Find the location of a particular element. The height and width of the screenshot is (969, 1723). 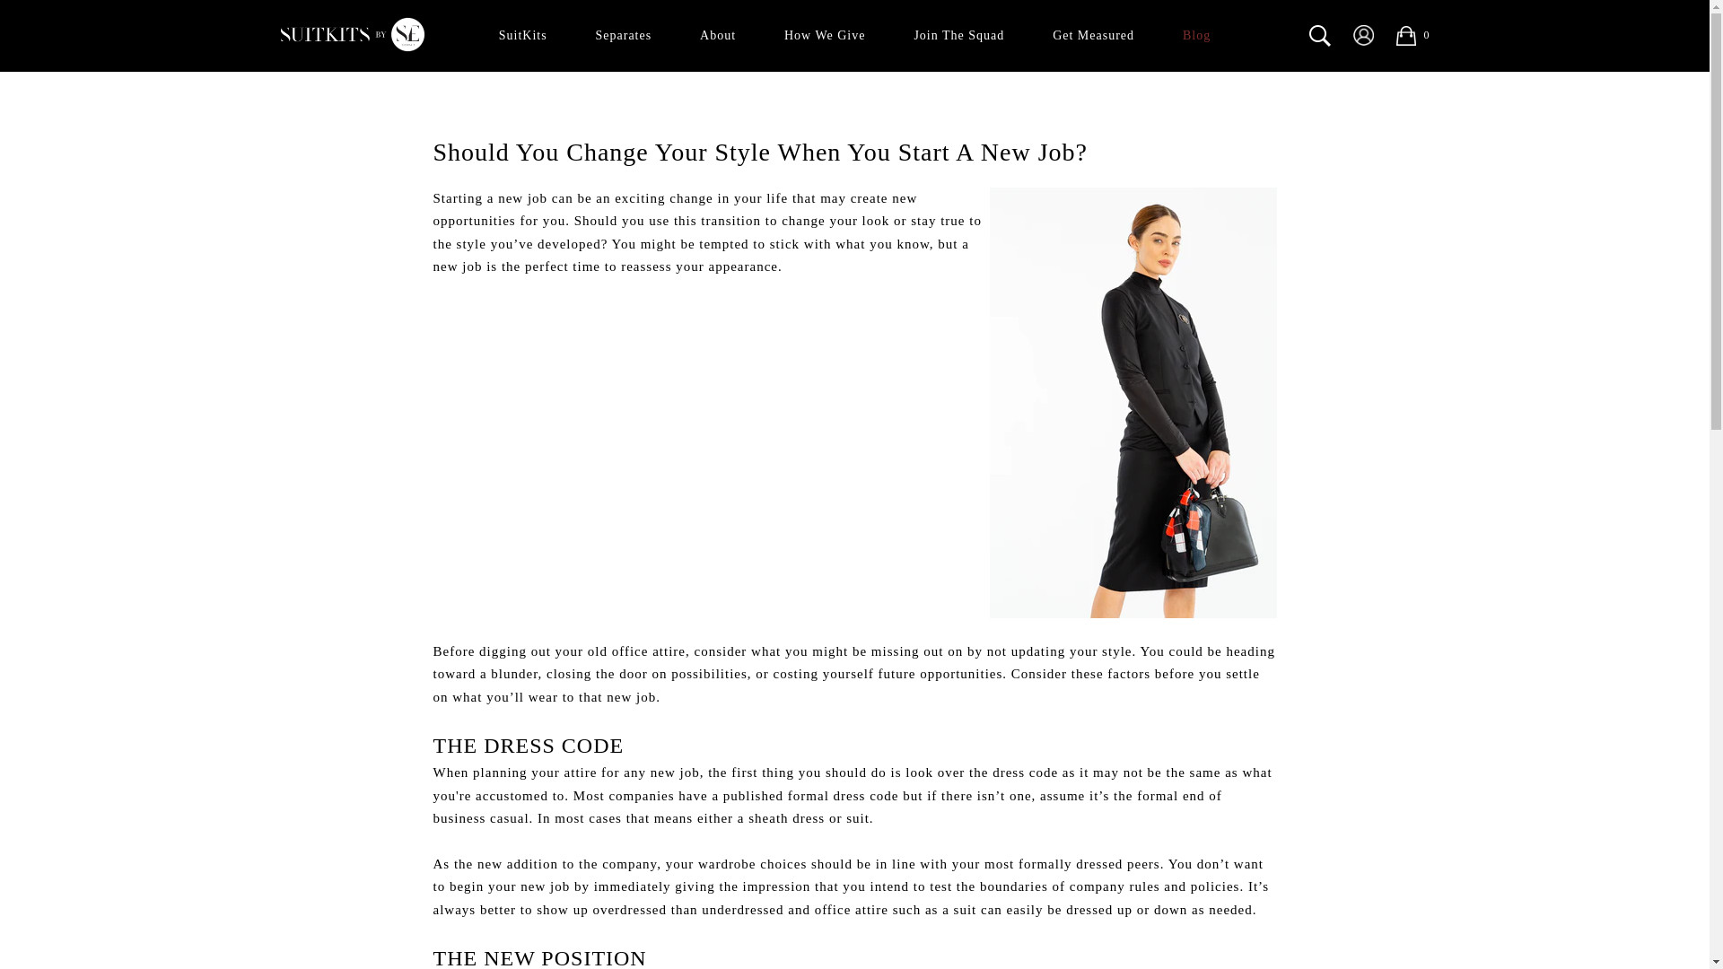

Get Measured is located at coordinates (1093, 36).